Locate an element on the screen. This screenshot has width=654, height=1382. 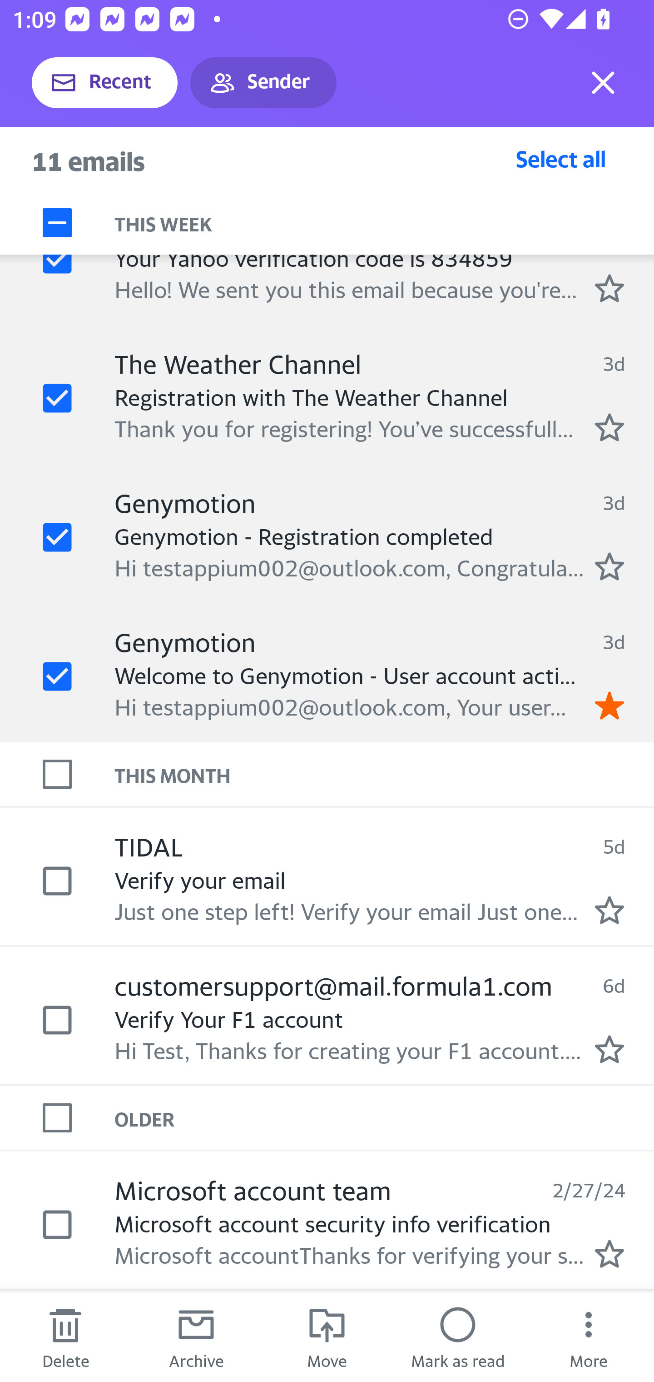
Select all is located at coordinates (561, 159).